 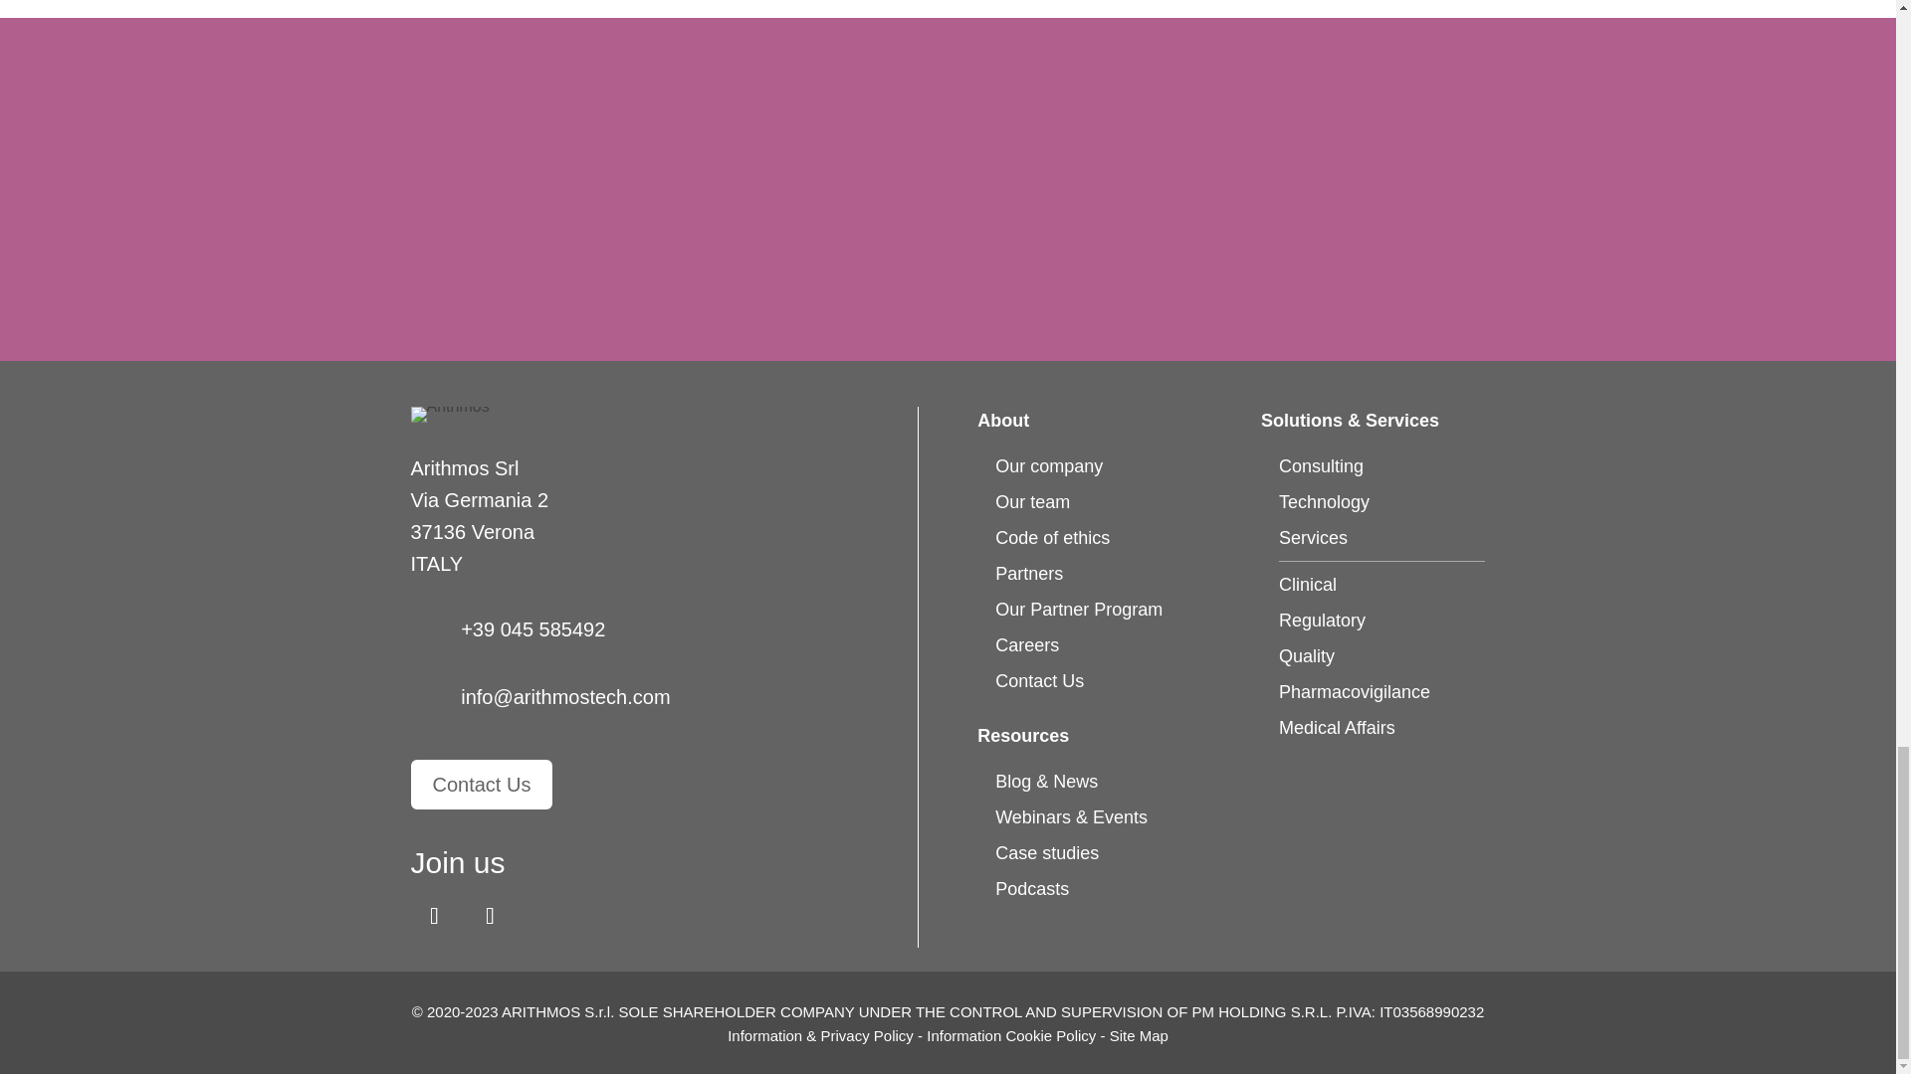 What do you see at coordinates (434, 916) in the screenshot?
I see `Follow on LinkedIn` at bounding box center [434, 916].